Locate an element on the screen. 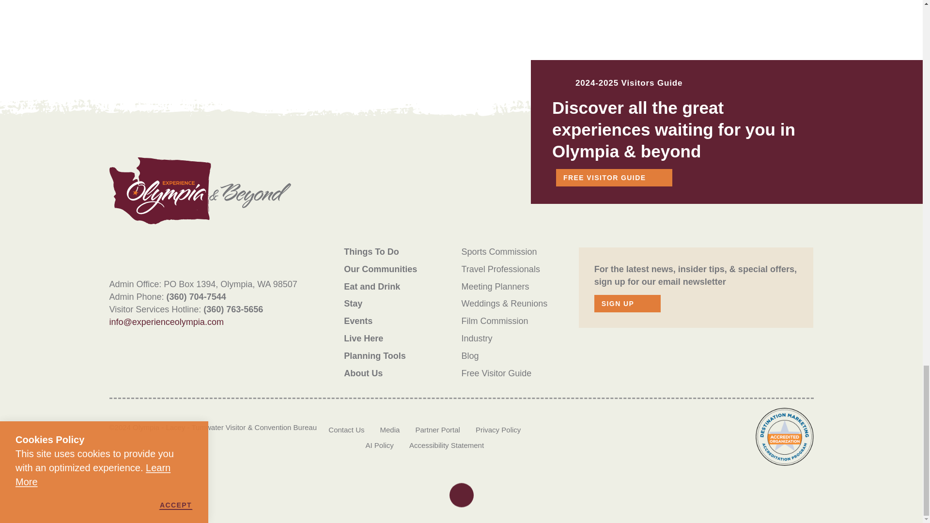  FREE VISITOR GUIDE is located at coordinates (614, 177).